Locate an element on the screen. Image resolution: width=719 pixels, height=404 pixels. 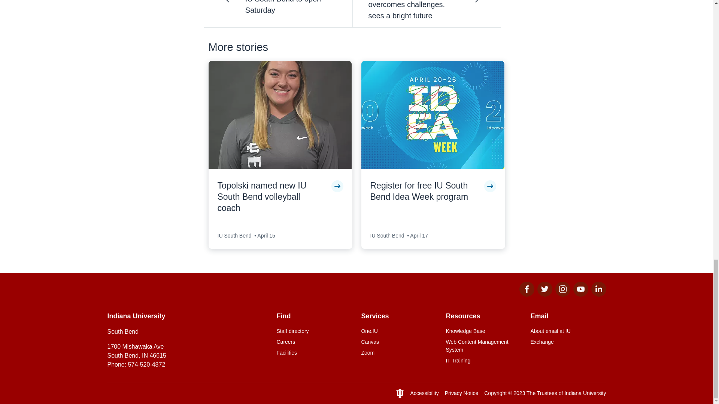
Indiana University is located at coordinates (585, 393).